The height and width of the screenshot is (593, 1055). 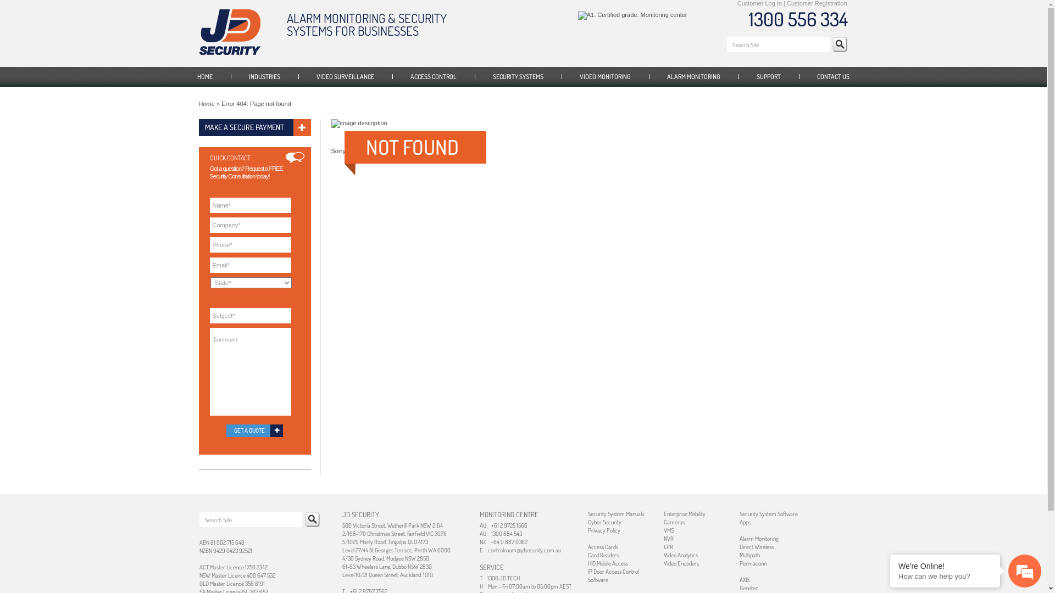 What do you see at coordinates (745, 580) in the screenshot?
I see `AXIS` at bounding box center [745, 580].